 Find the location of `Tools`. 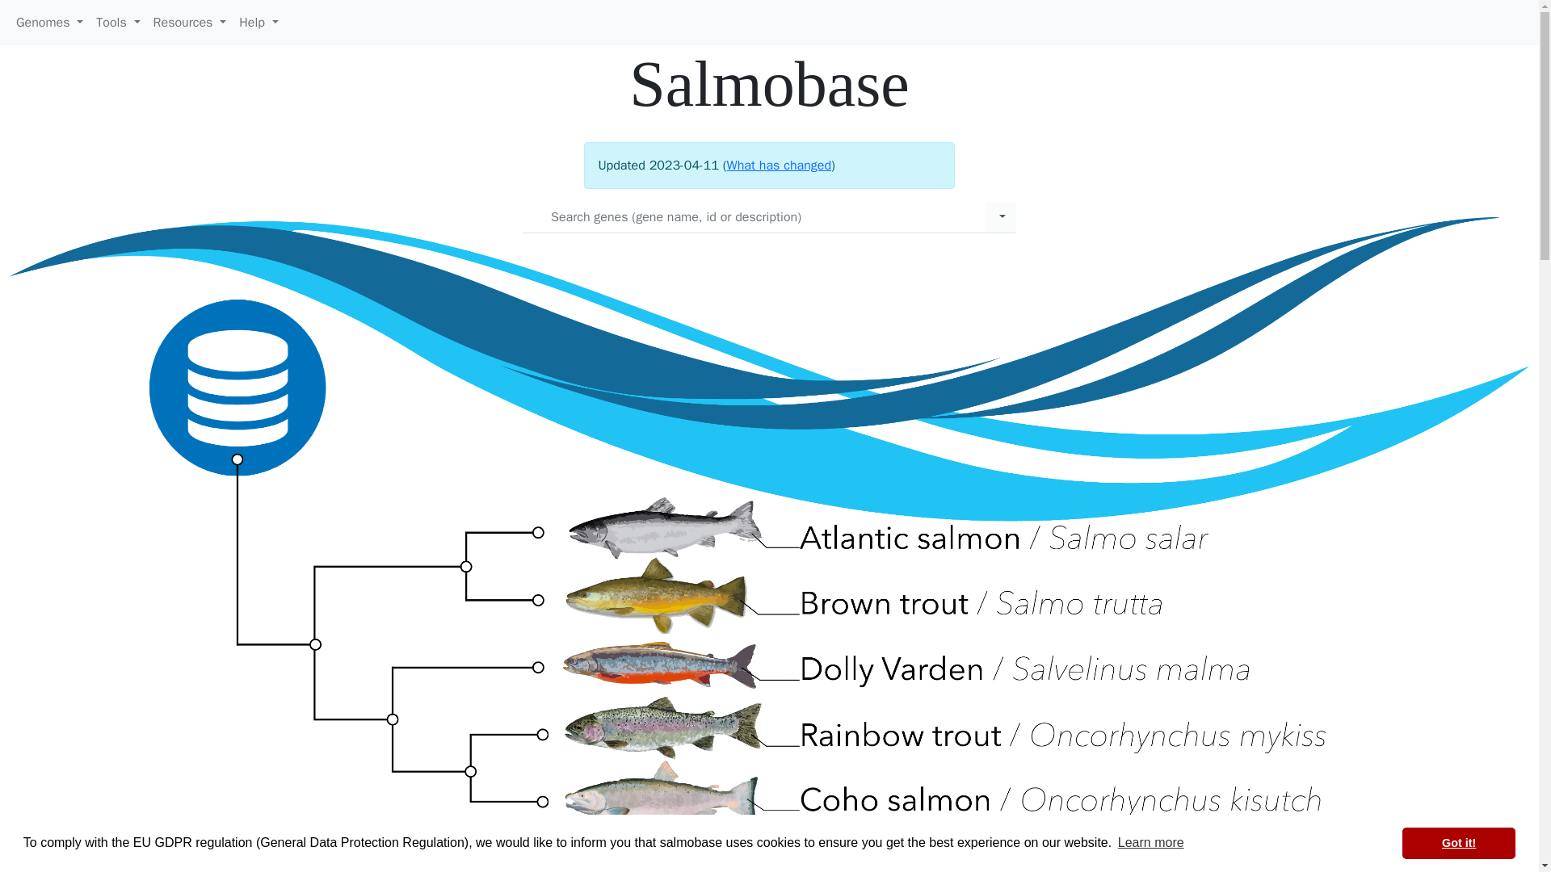

Tools is located at coordinates (118, 22).